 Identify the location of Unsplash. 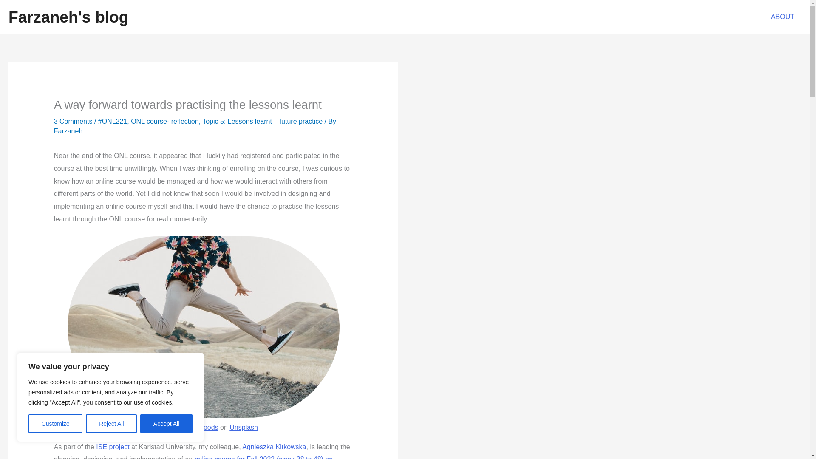
(243, 427).